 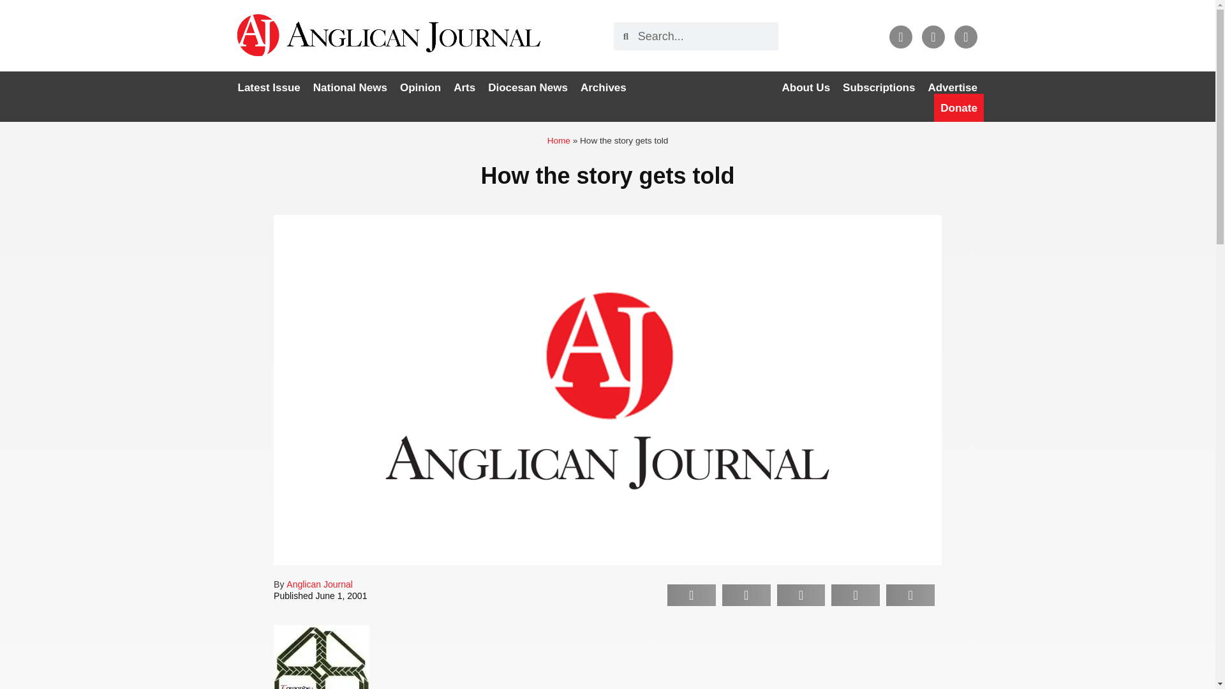 What do you see at coordinates (464, 87) in the screenshot?
I see `Arts` at bounding box center [464, 87].